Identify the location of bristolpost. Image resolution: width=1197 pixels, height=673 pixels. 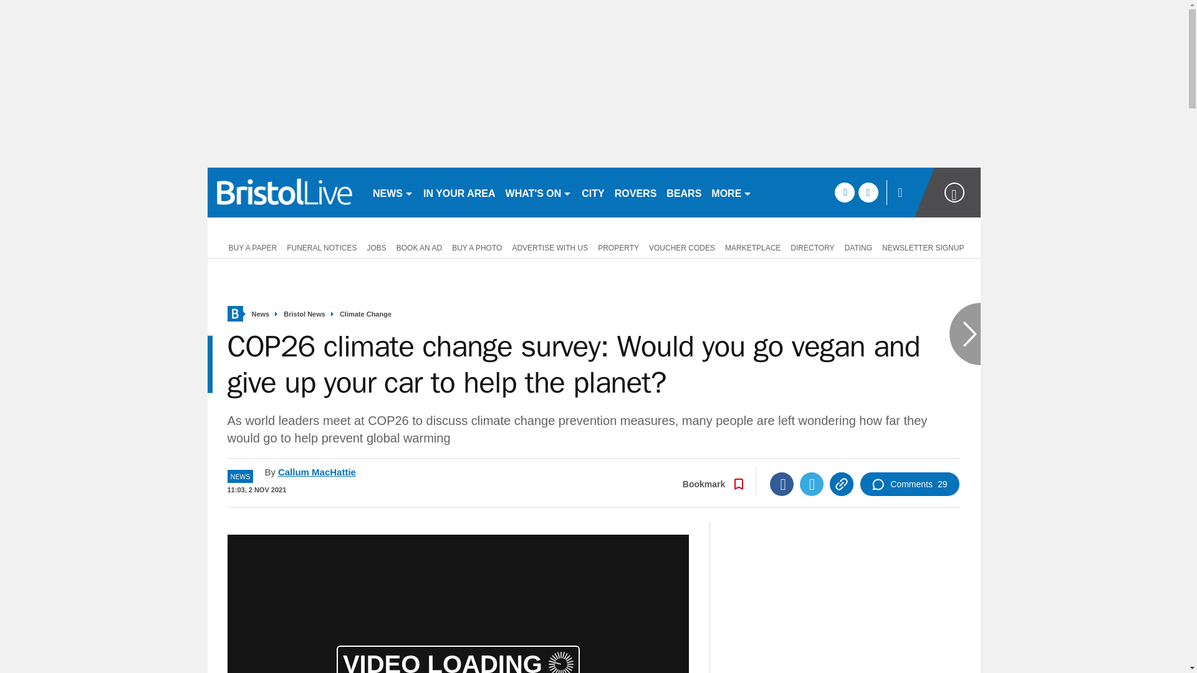
(284, 192).